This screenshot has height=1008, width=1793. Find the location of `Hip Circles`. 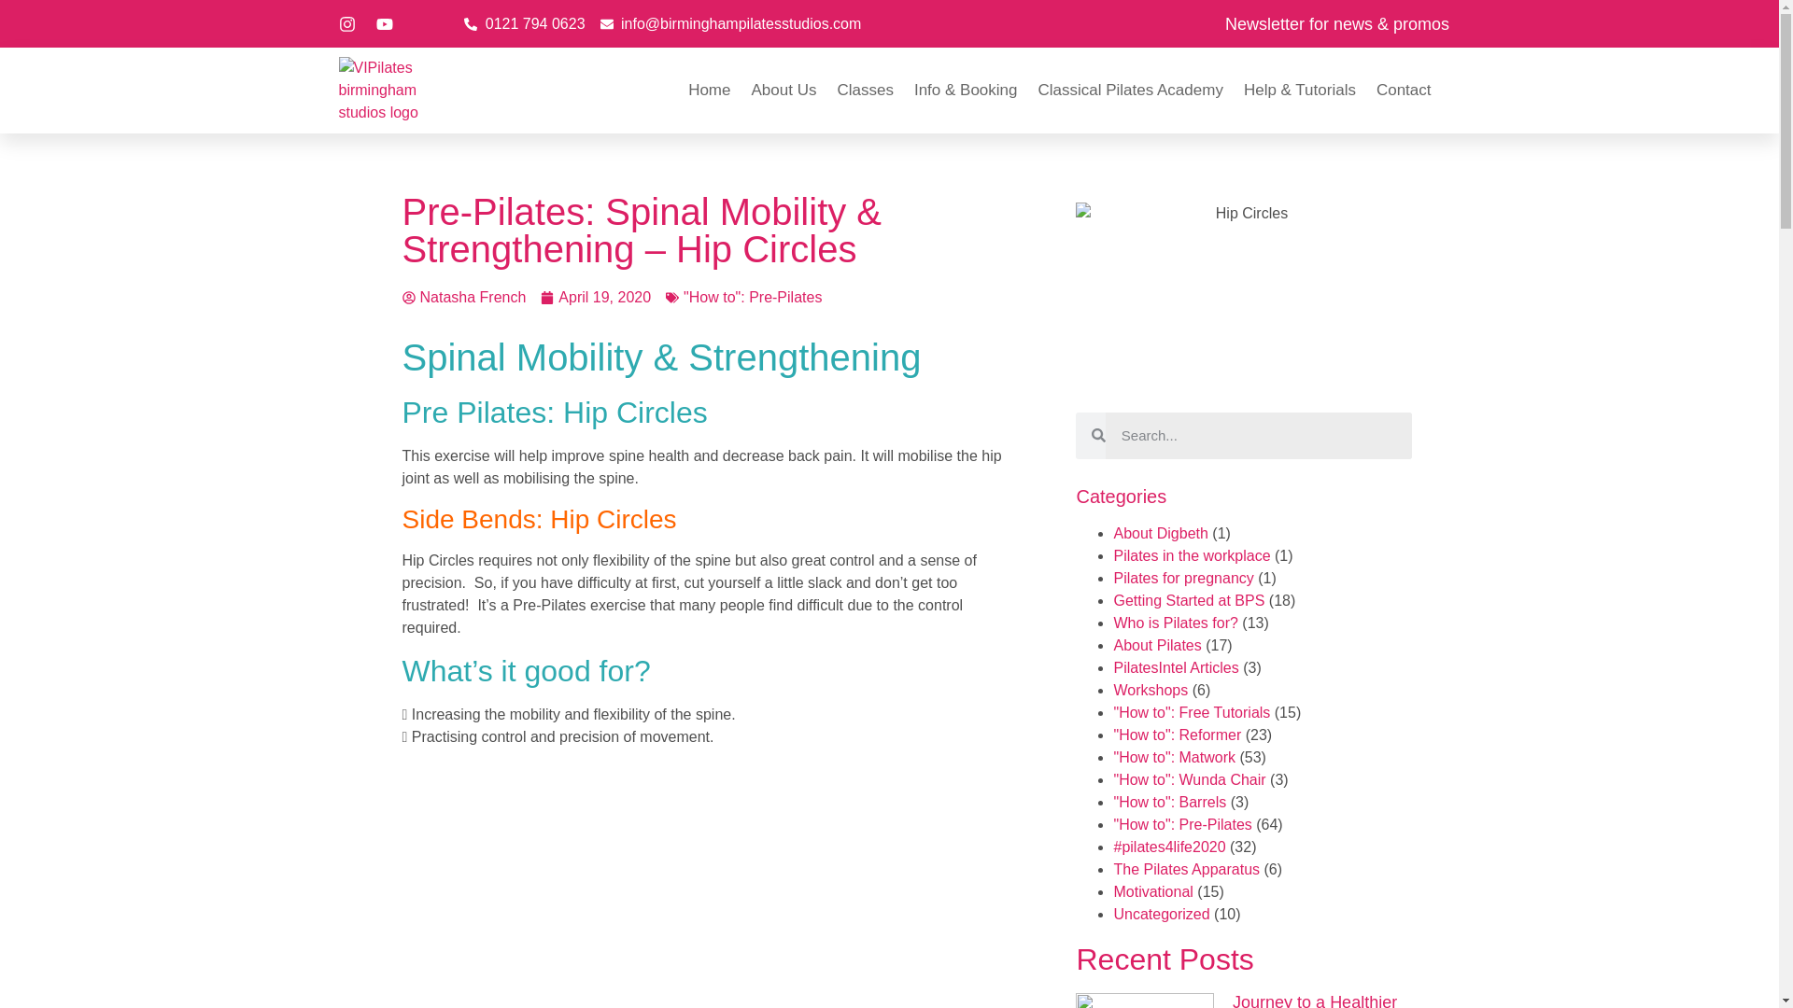

Hip Circles is located at coordinates (712, 903).